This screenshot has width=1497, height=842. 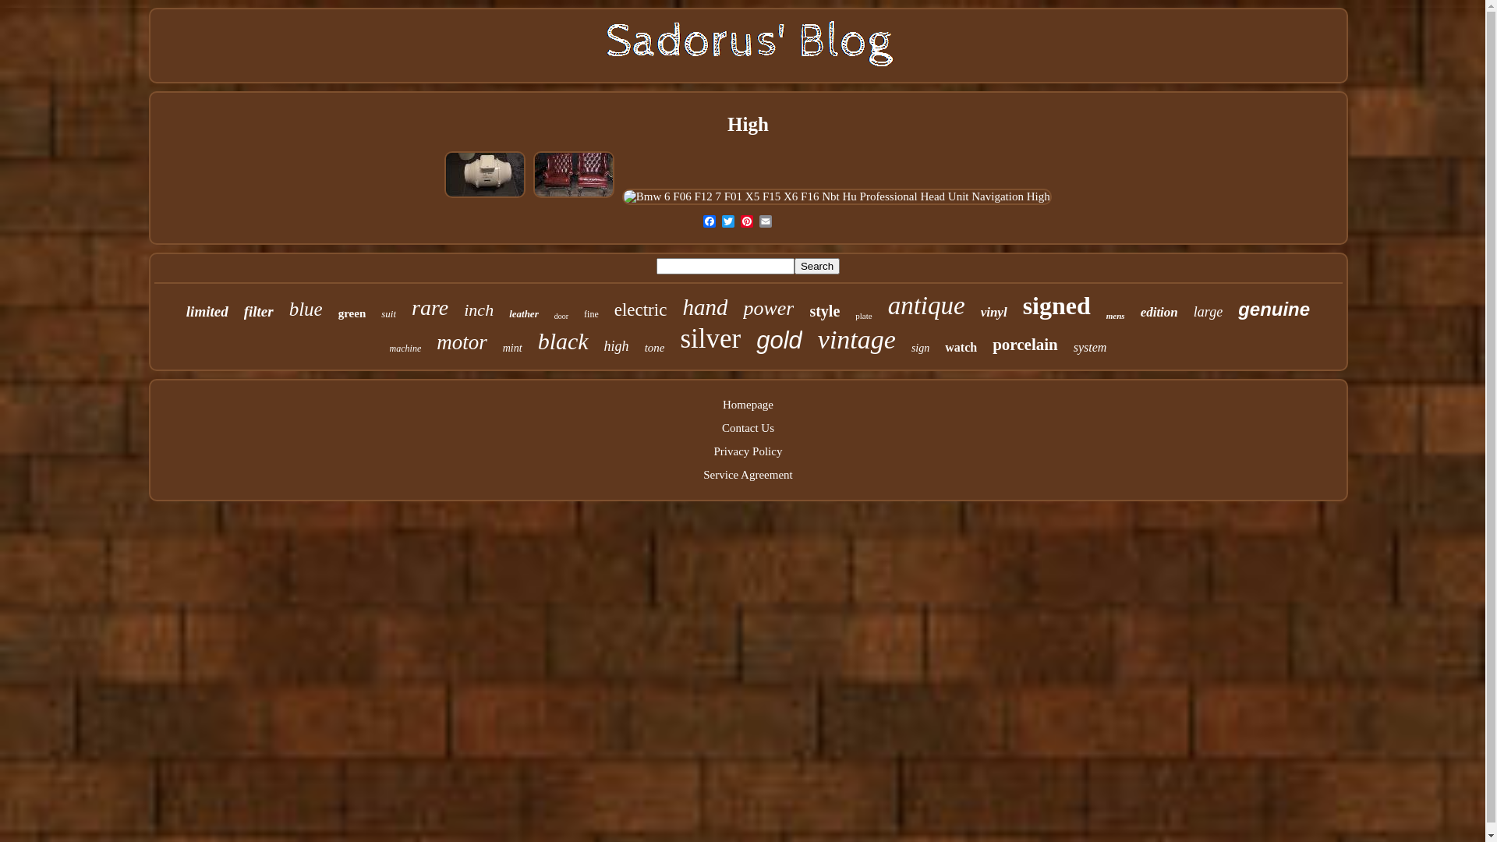 I want to click on mint, so click(x=513, y=348).